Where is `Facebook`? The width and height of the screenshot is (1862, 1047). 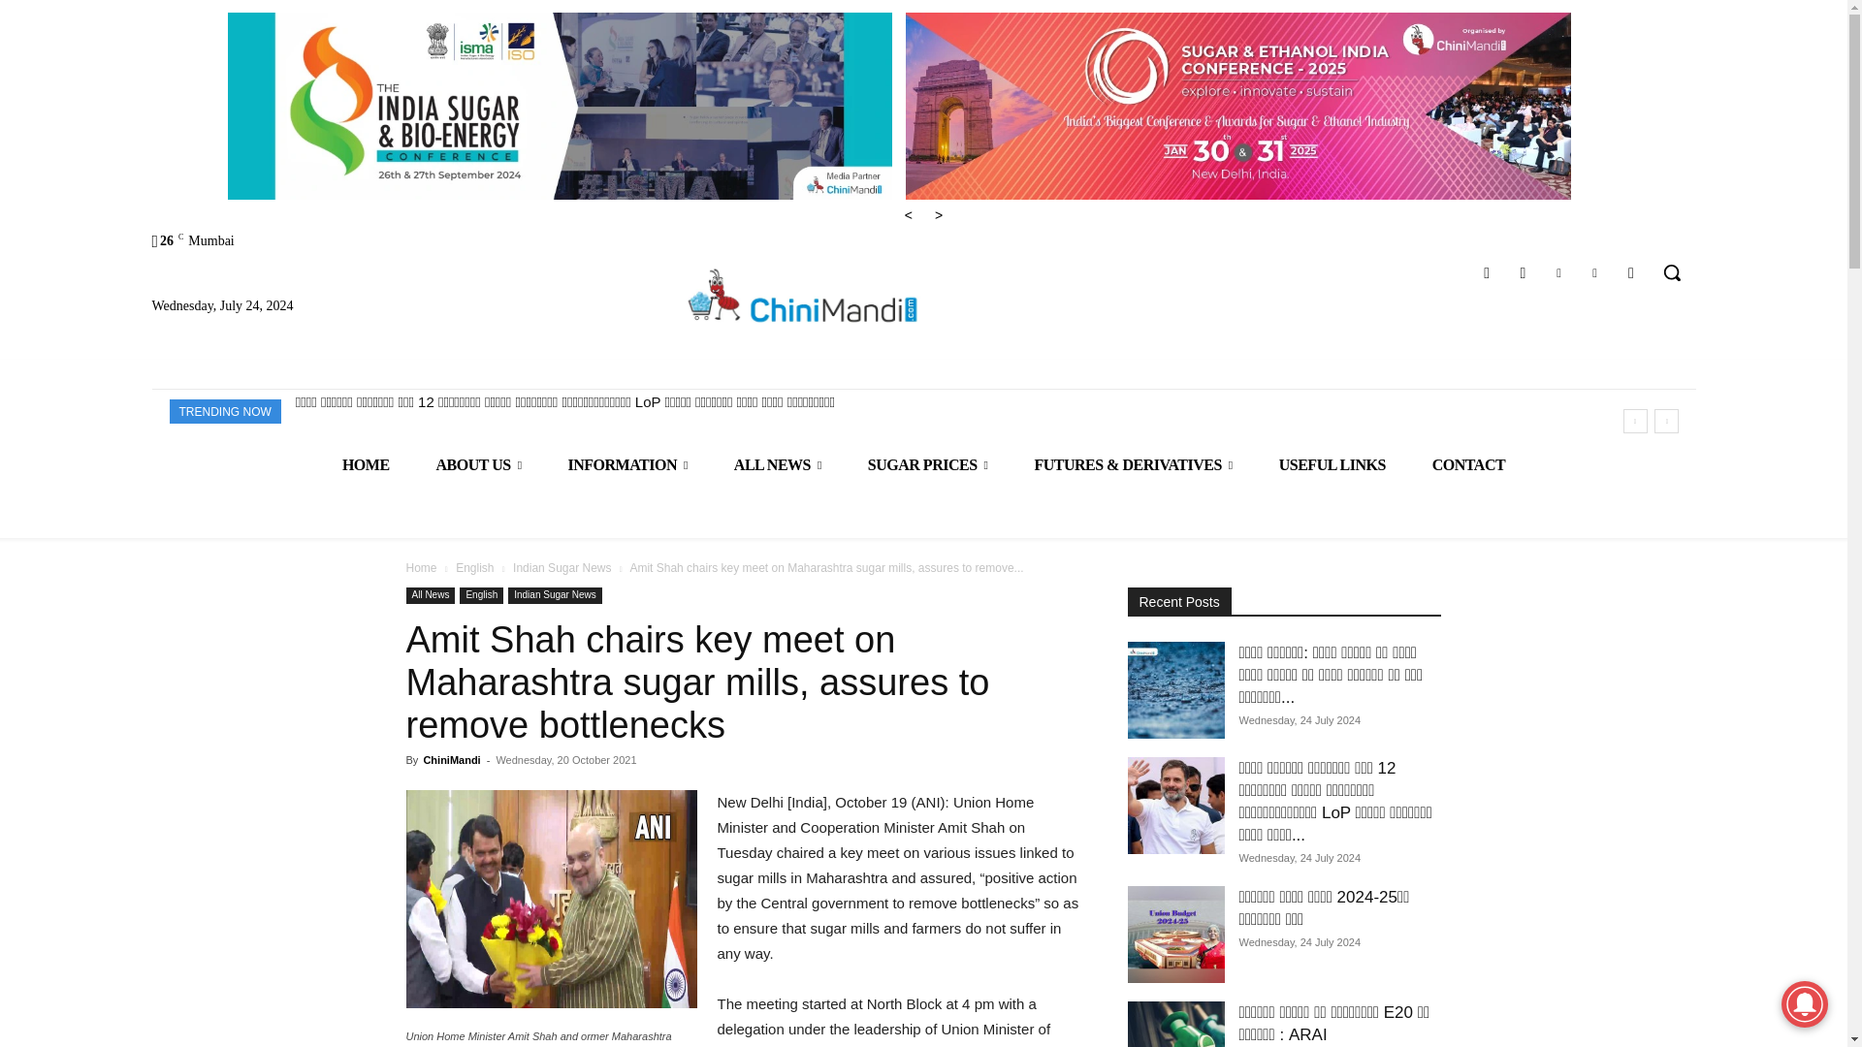
Facebook is located at coordinates (1488, 271).